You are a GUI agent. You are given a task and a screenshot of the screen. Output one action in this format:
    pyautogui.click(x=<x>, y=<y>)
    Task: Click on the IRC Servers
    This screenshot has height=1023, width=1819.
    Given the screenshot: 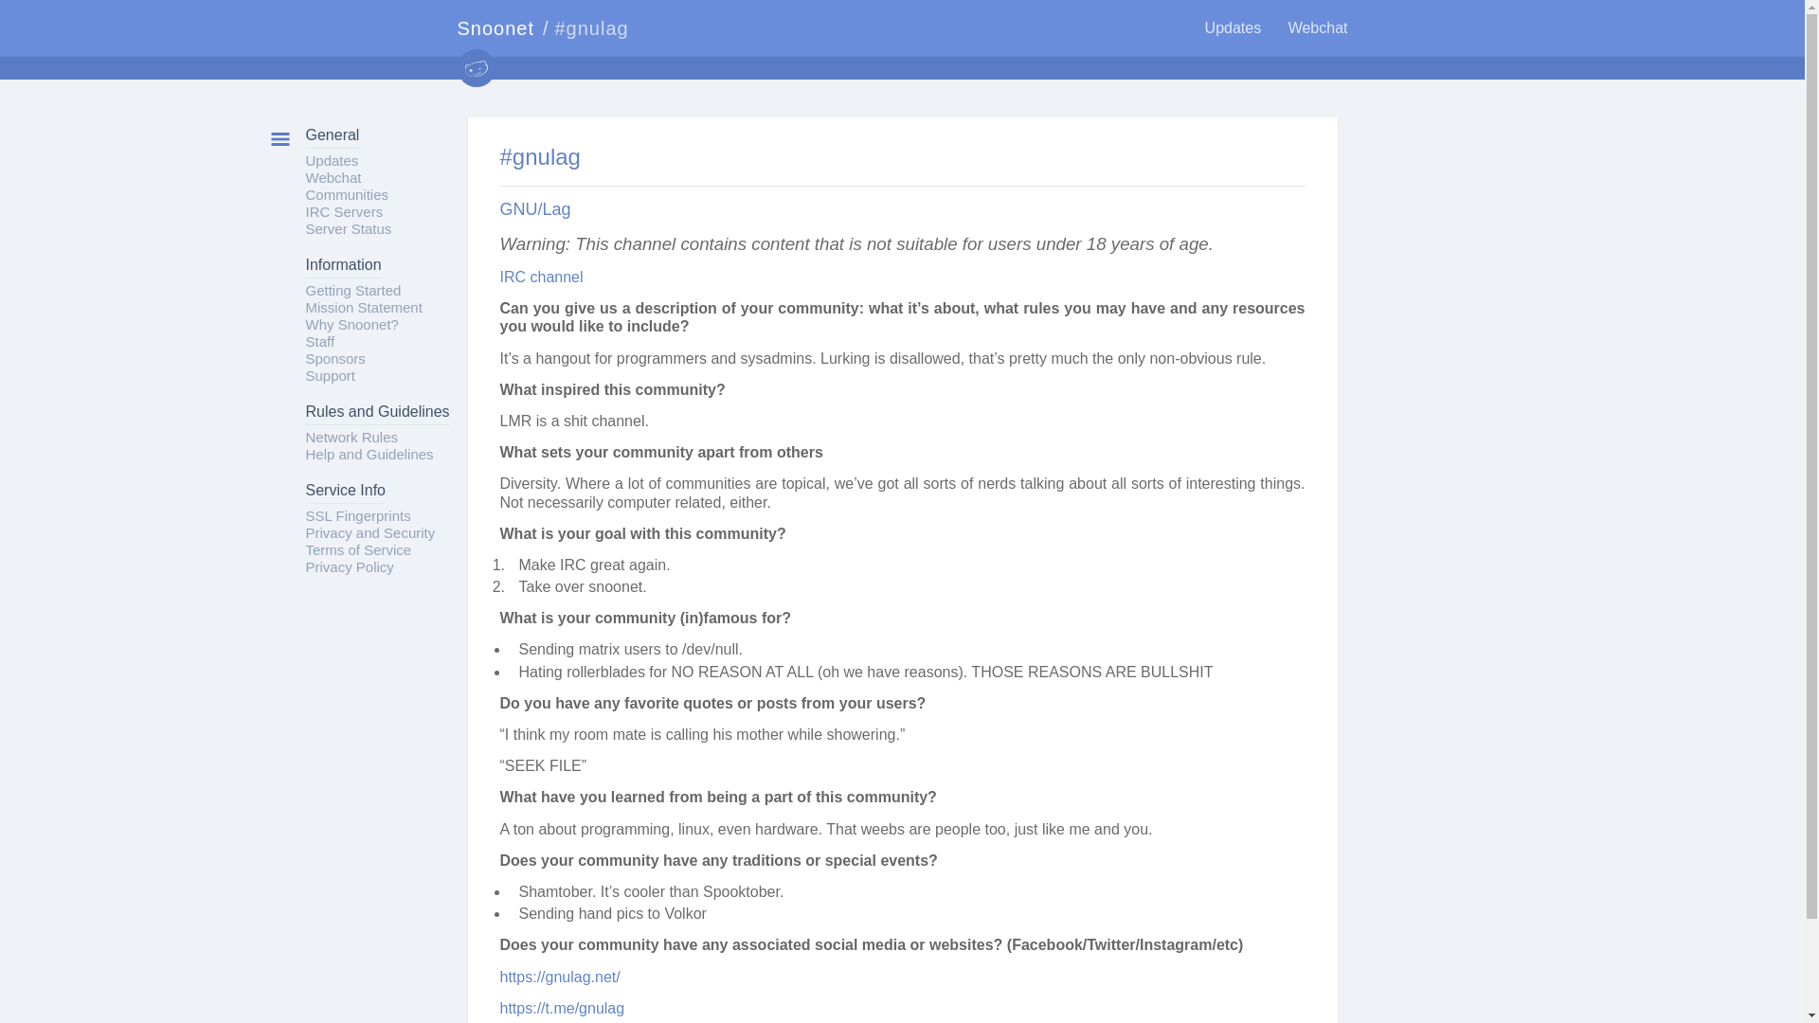 What is the action you would take?
    pyautogui.click(x=343, y=211)
    